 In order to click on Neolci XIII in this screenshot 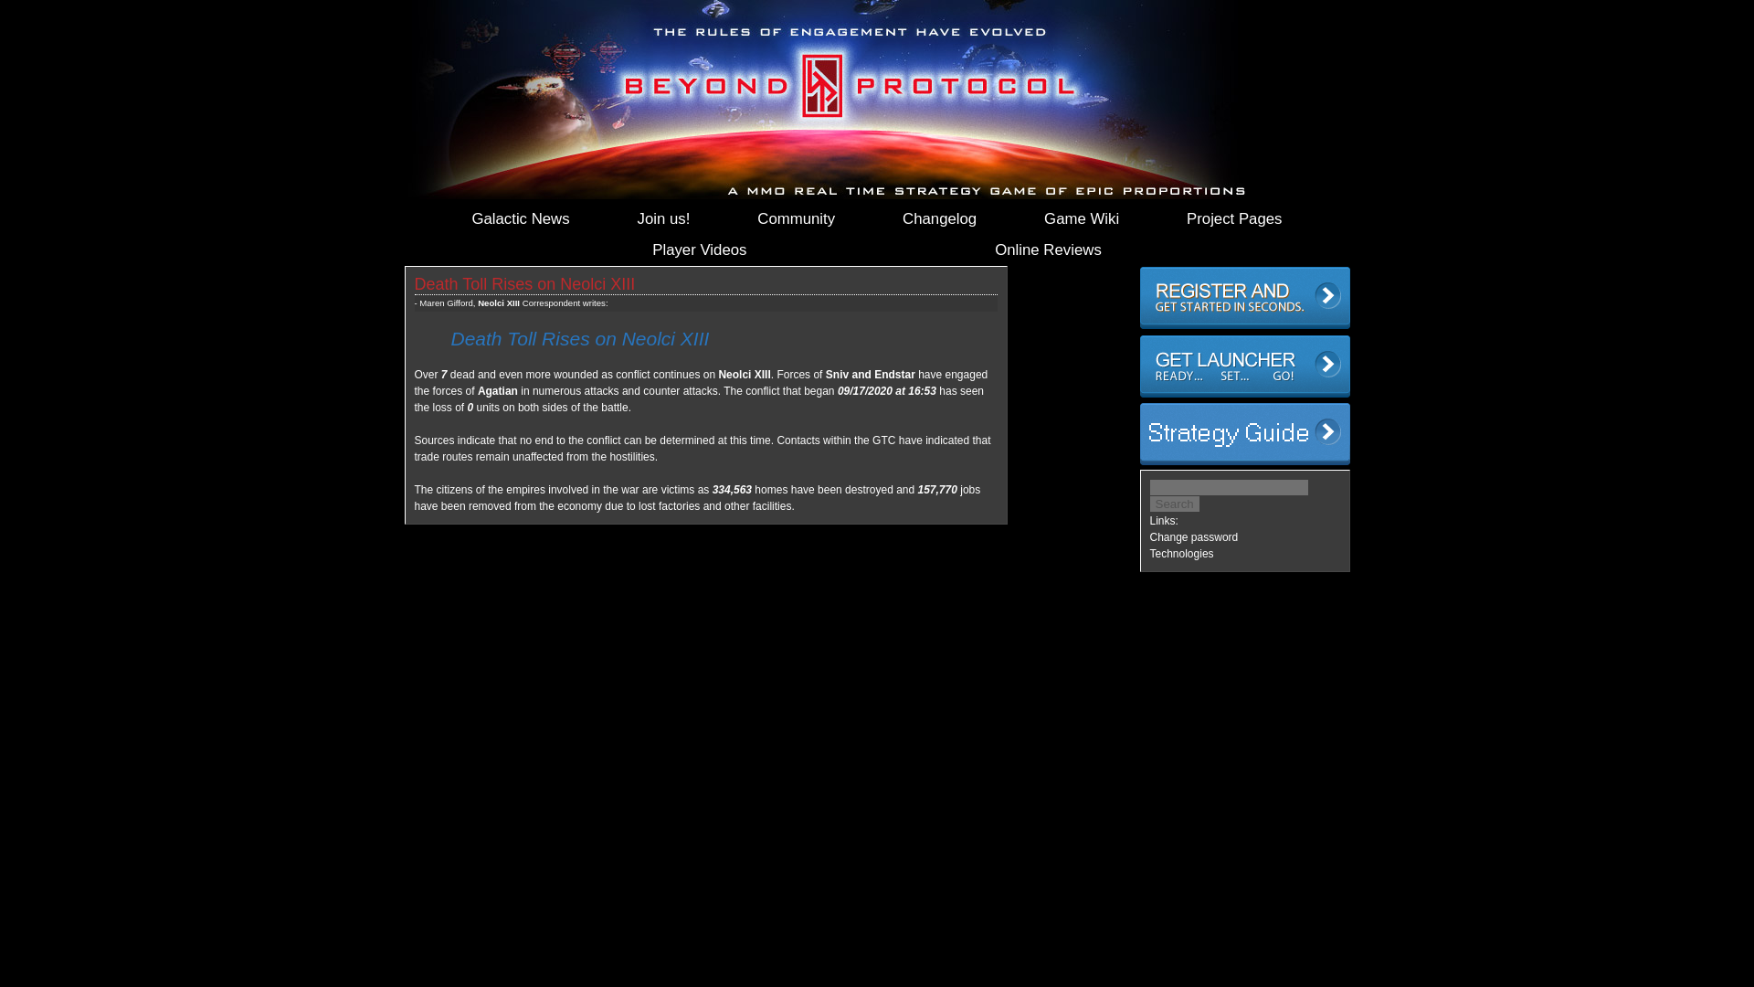, I will do `click(744, 374)`.